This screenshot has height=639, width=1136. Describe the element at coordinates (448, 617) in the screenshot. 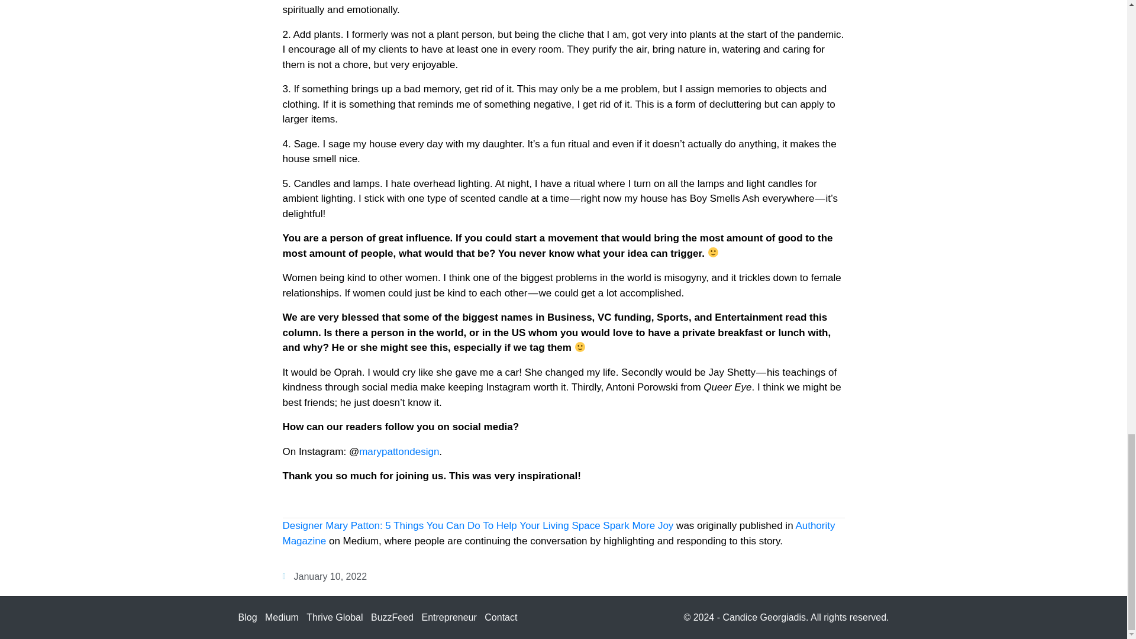

I see `Entrepreneur` at that location.